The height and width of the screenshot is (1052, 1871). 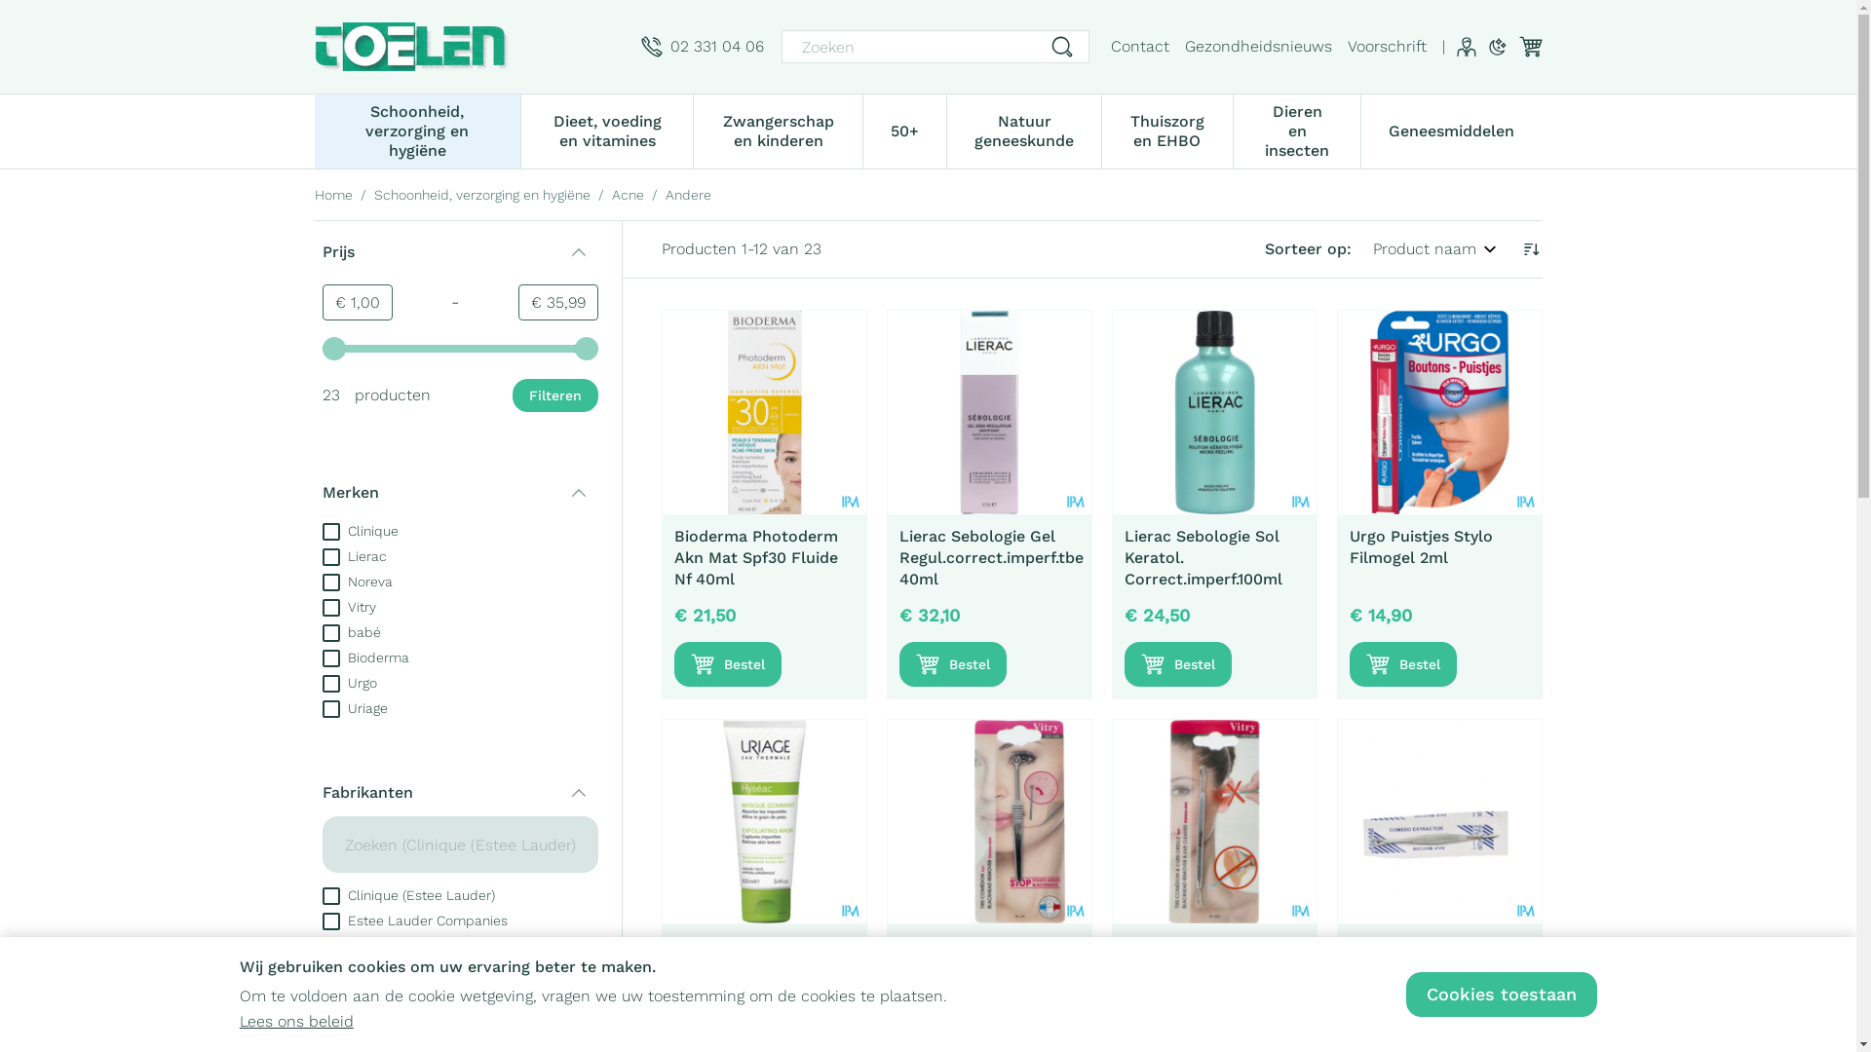 What do you see at coordinates (330, 582) in the screenshot?
I see `on` at bounding box center [330, 582].